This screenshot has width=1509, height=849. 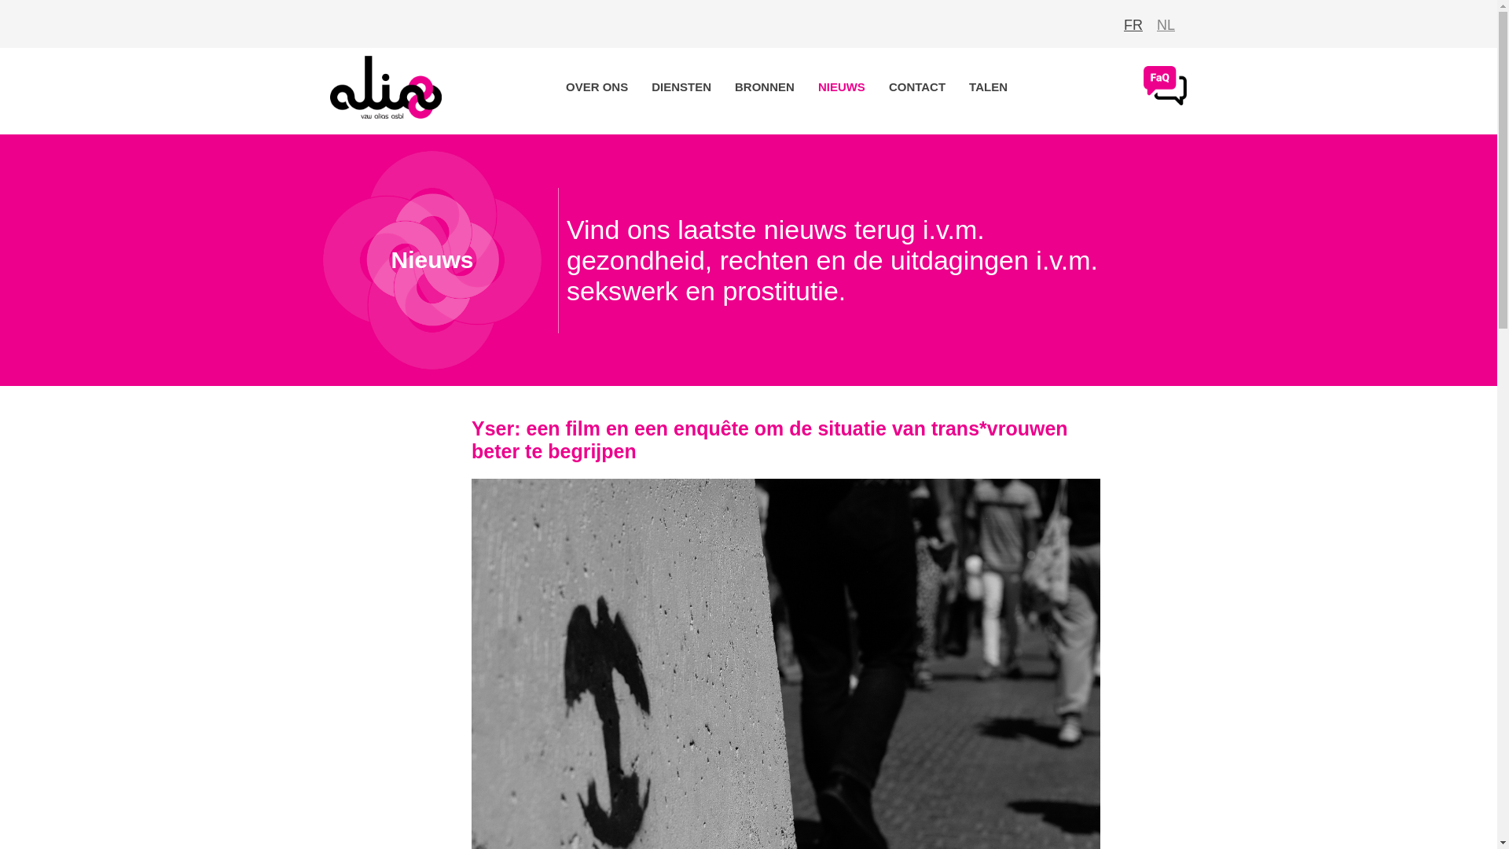 What do you see at coordinates (1166, 25) in the screenshot?
I see `NL` at bounding box center [1166, 25].